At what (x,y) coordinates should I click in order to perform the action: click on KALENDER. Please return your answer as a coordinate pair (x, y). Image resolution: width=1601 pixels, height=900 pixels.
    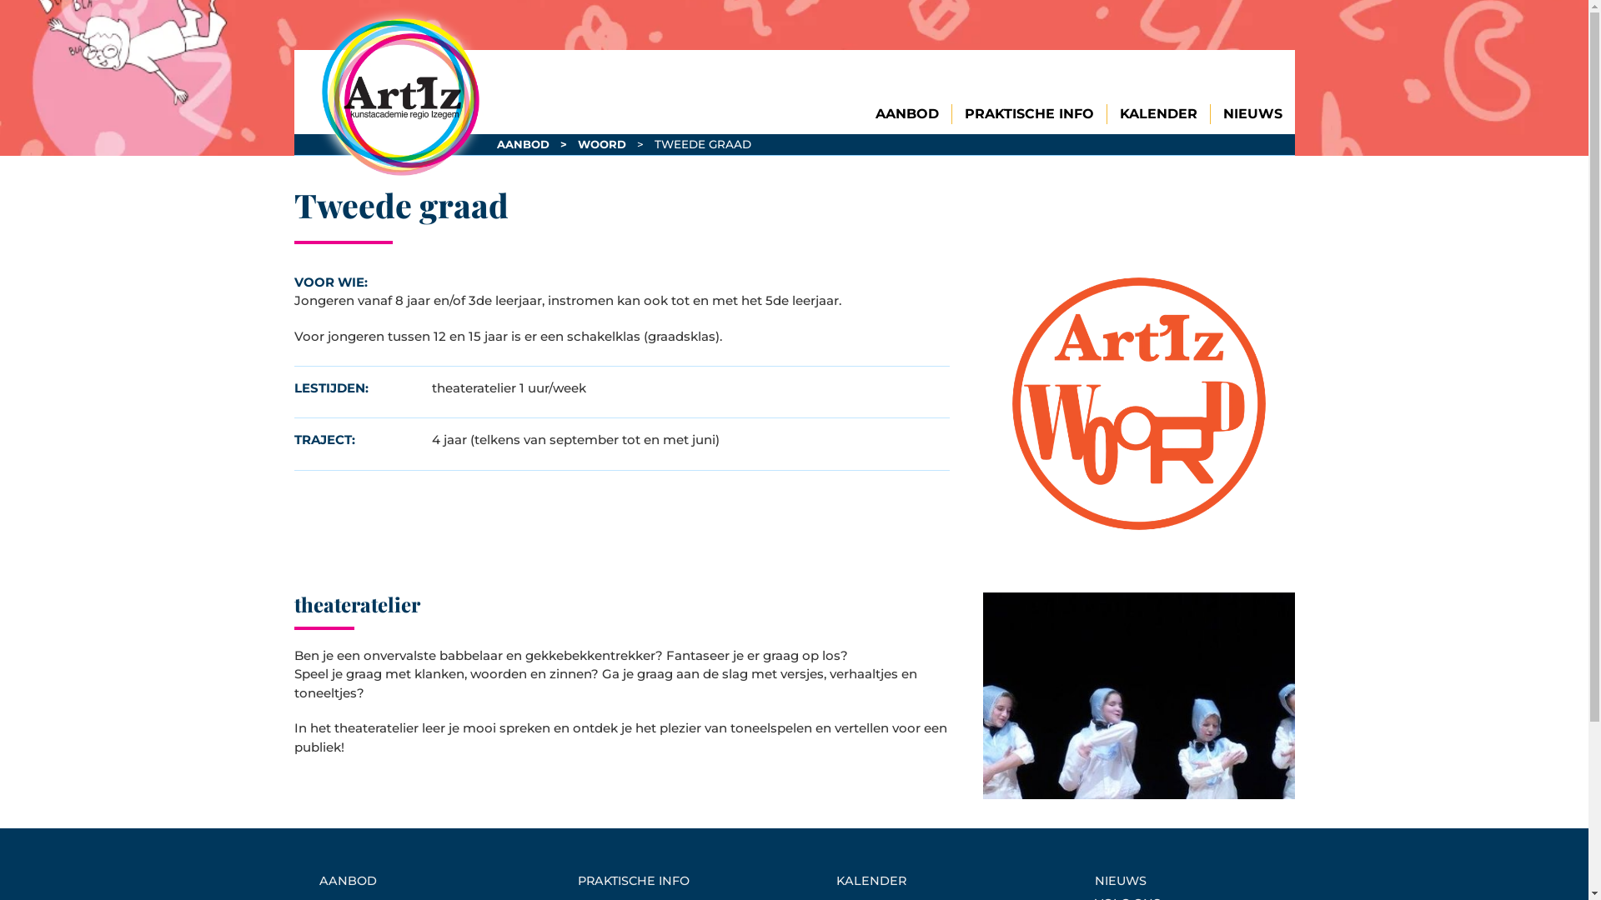
    Looking at the image, I should click on (936, 882).